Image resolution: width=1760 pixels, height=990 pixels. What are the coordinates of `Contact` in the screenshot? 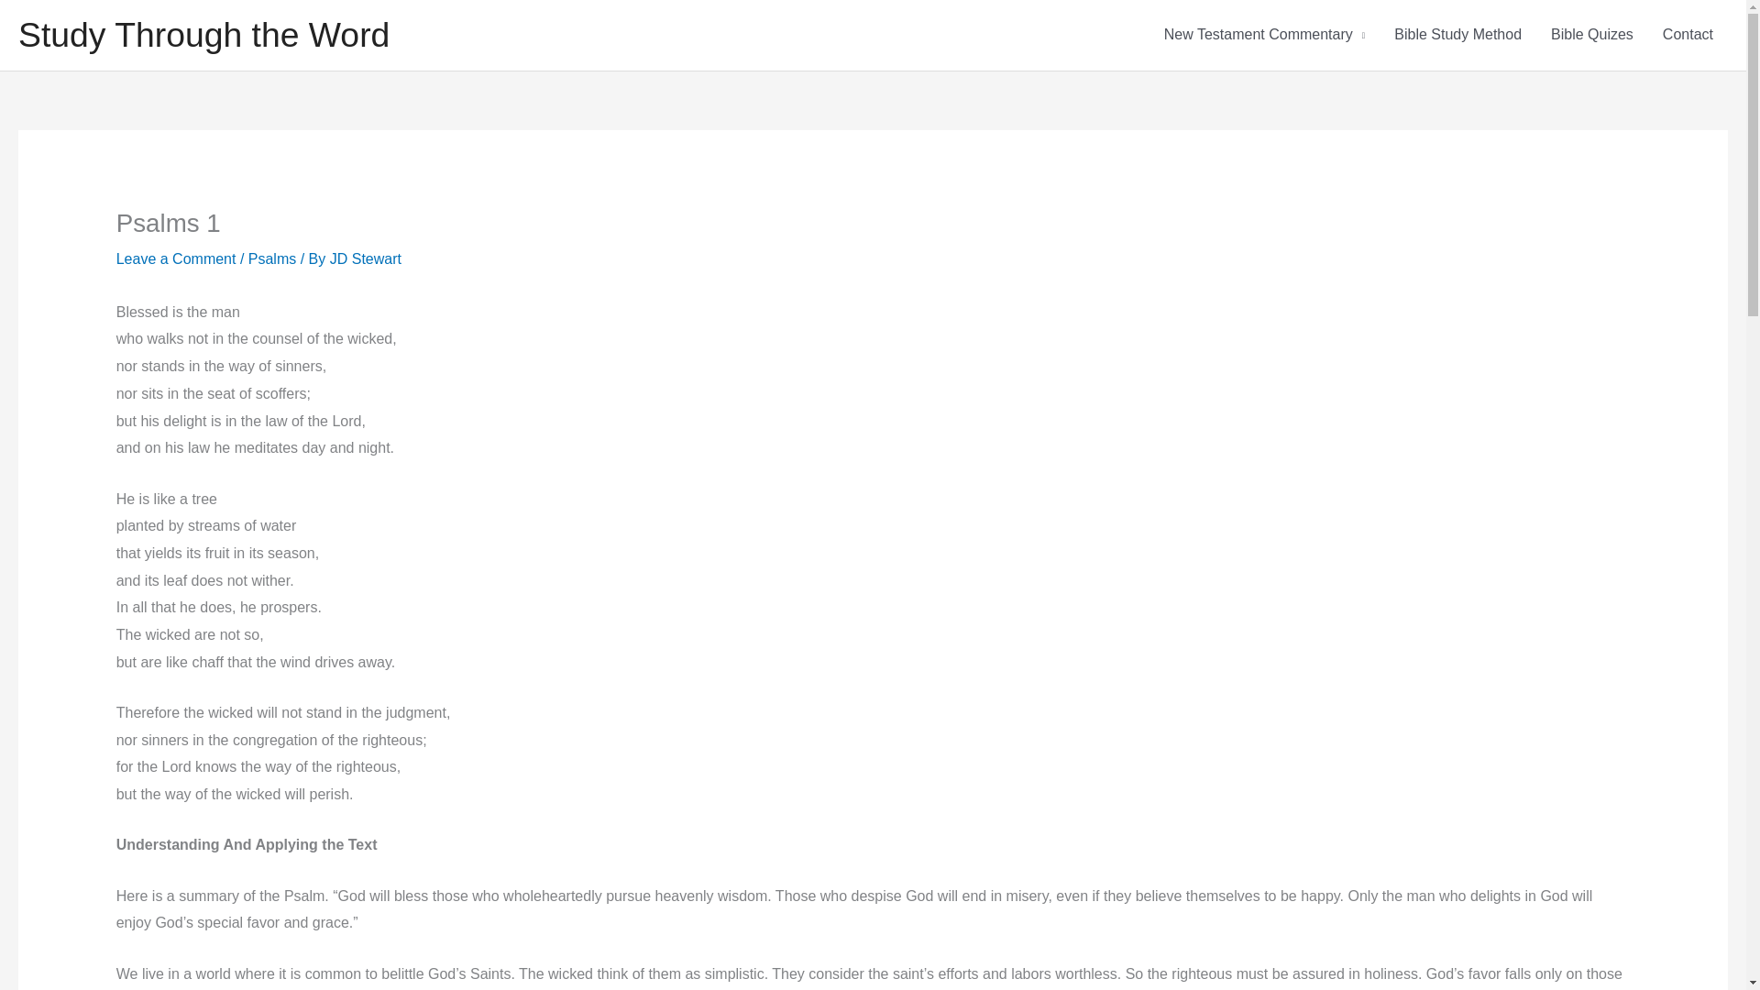 It's located at (1688, 35).